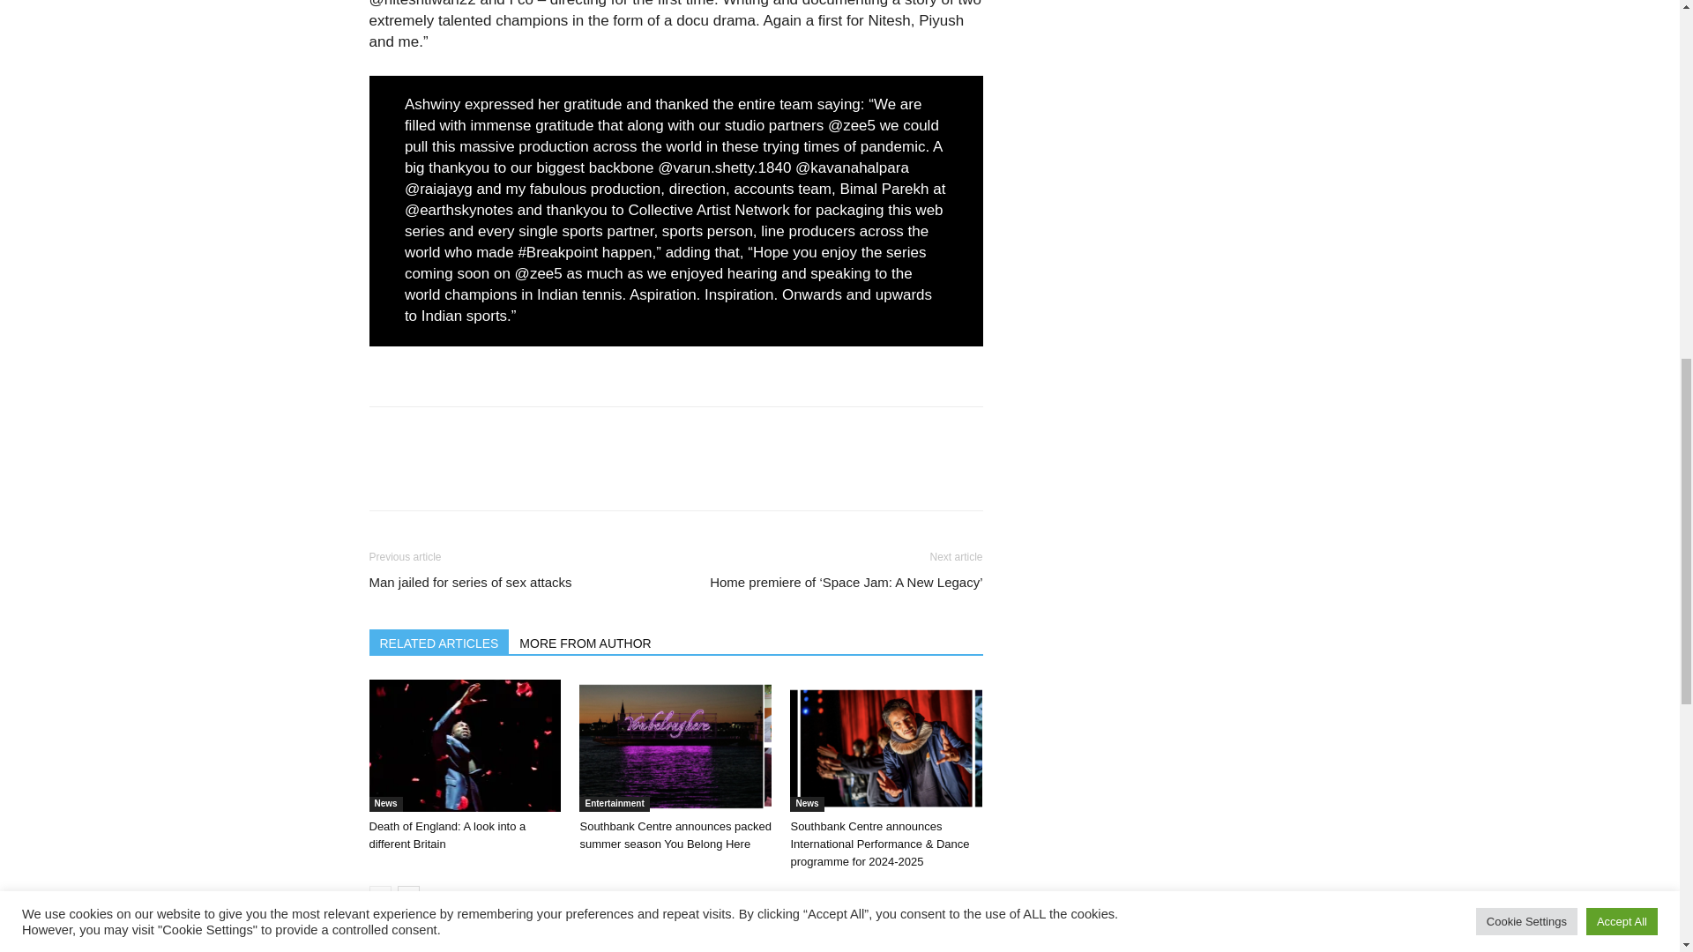 Image resolution: width=1693 pixels, height=952 pixels. What do you see at coordinates (464, 746) in the screenshot?
I see `Death of England: A look into a different Britain` at bounding box center [464, 746].